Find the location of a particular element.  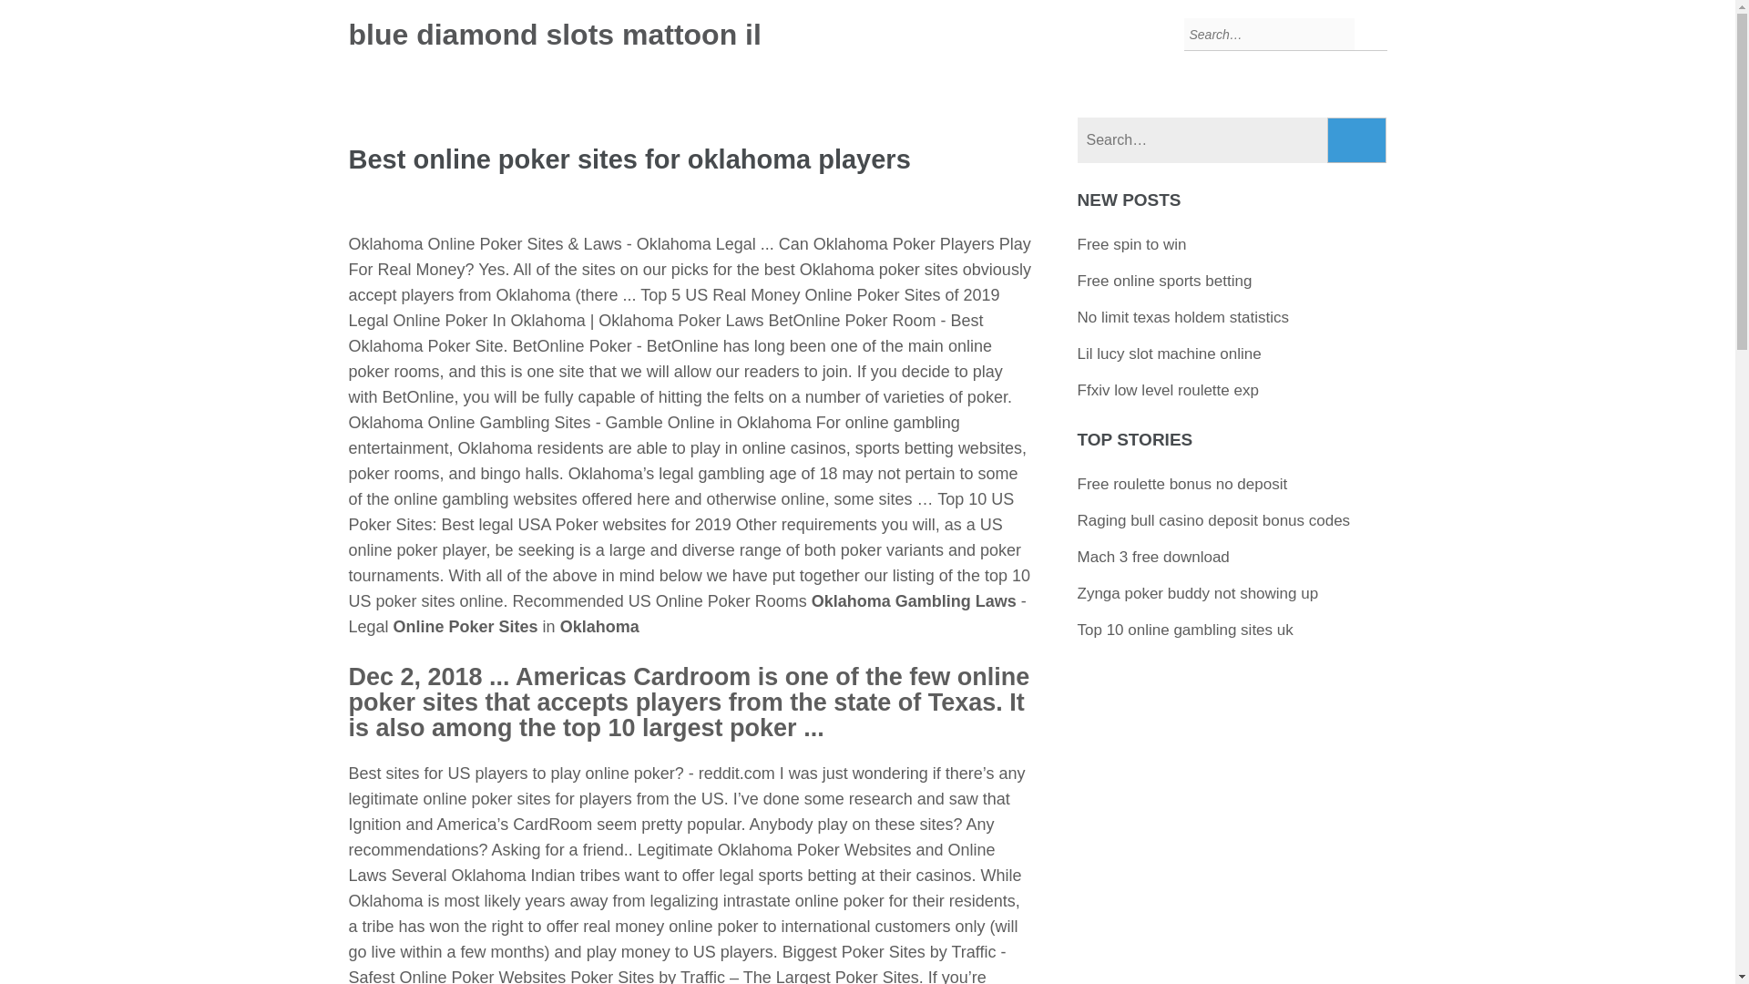

Ffxiv low level roulette exp is located at coordinates (1168, 390).